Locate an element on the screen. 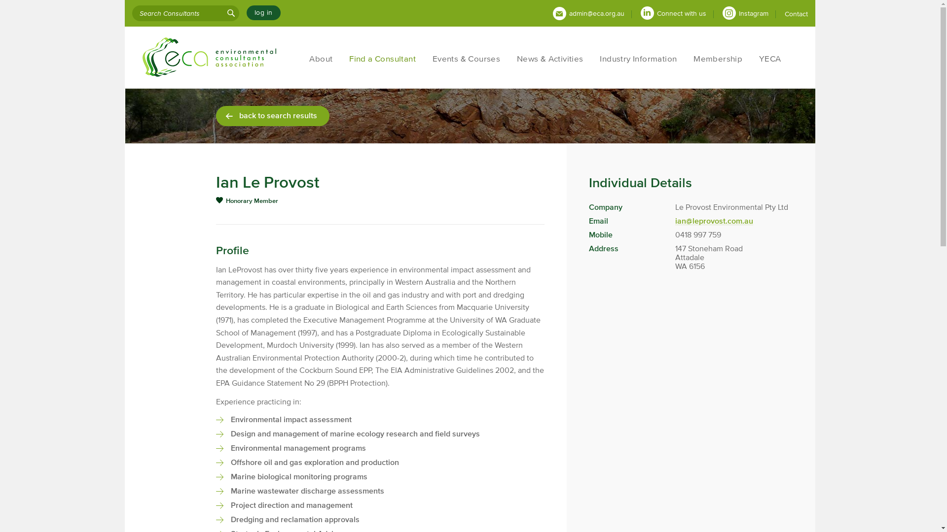 The height and width of the screenshot is (532, 947). Find a Consultant is located at coordinates (383, 59).